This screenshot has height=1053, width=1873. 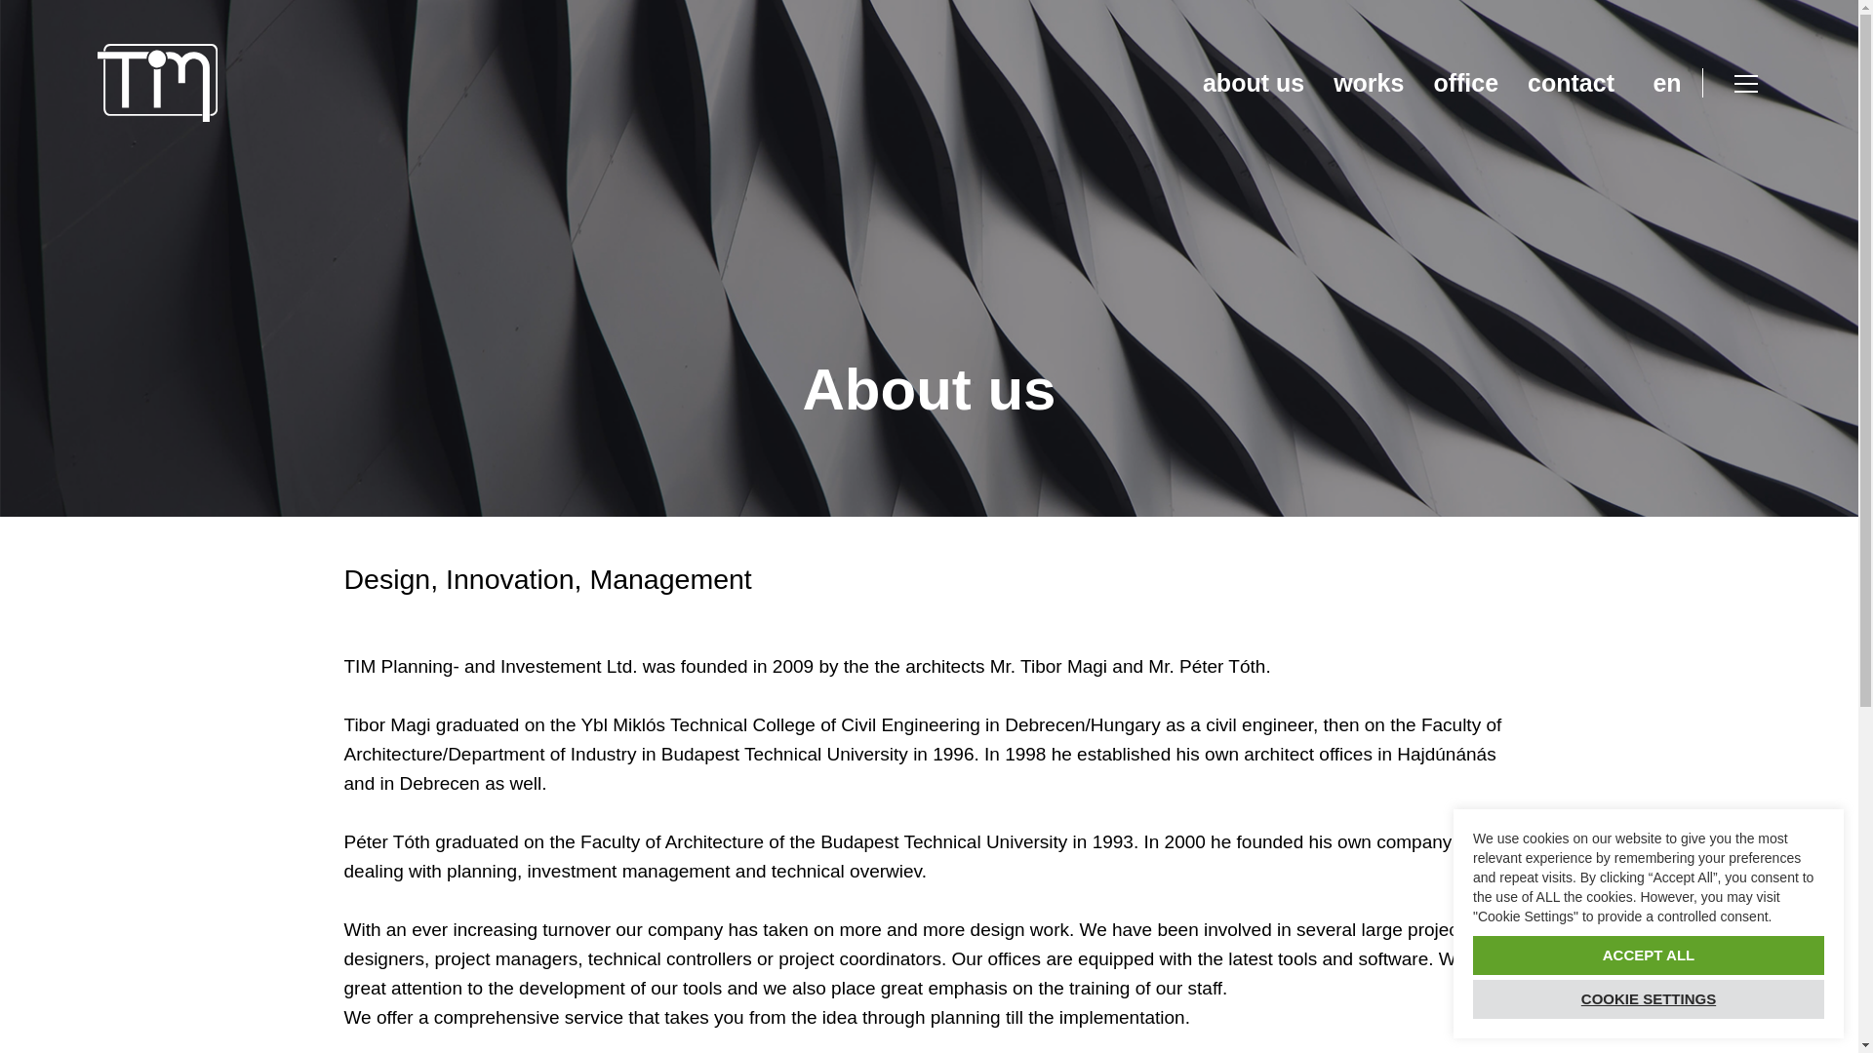 What do you see at coordinates (1368, 83) in the screenshot?
I see `works` at bounding box center [1368, 83].